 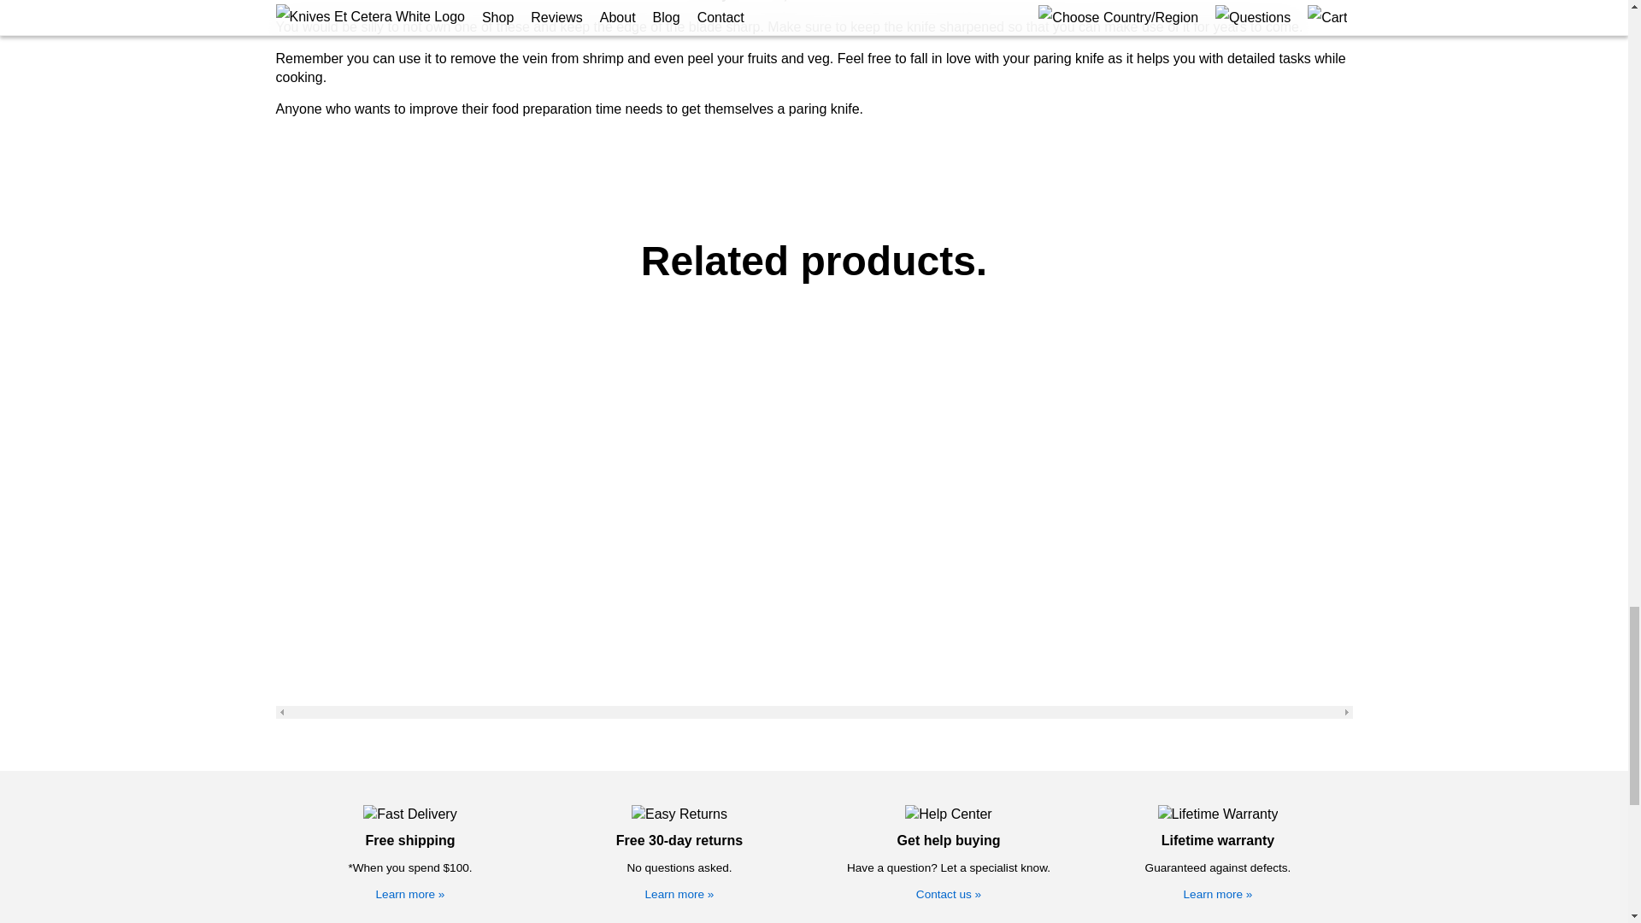 What do you see at coordinates (330, 667) in the screenshot?
I see `Vegetable Cleaver` at bounding box center [330, 667].